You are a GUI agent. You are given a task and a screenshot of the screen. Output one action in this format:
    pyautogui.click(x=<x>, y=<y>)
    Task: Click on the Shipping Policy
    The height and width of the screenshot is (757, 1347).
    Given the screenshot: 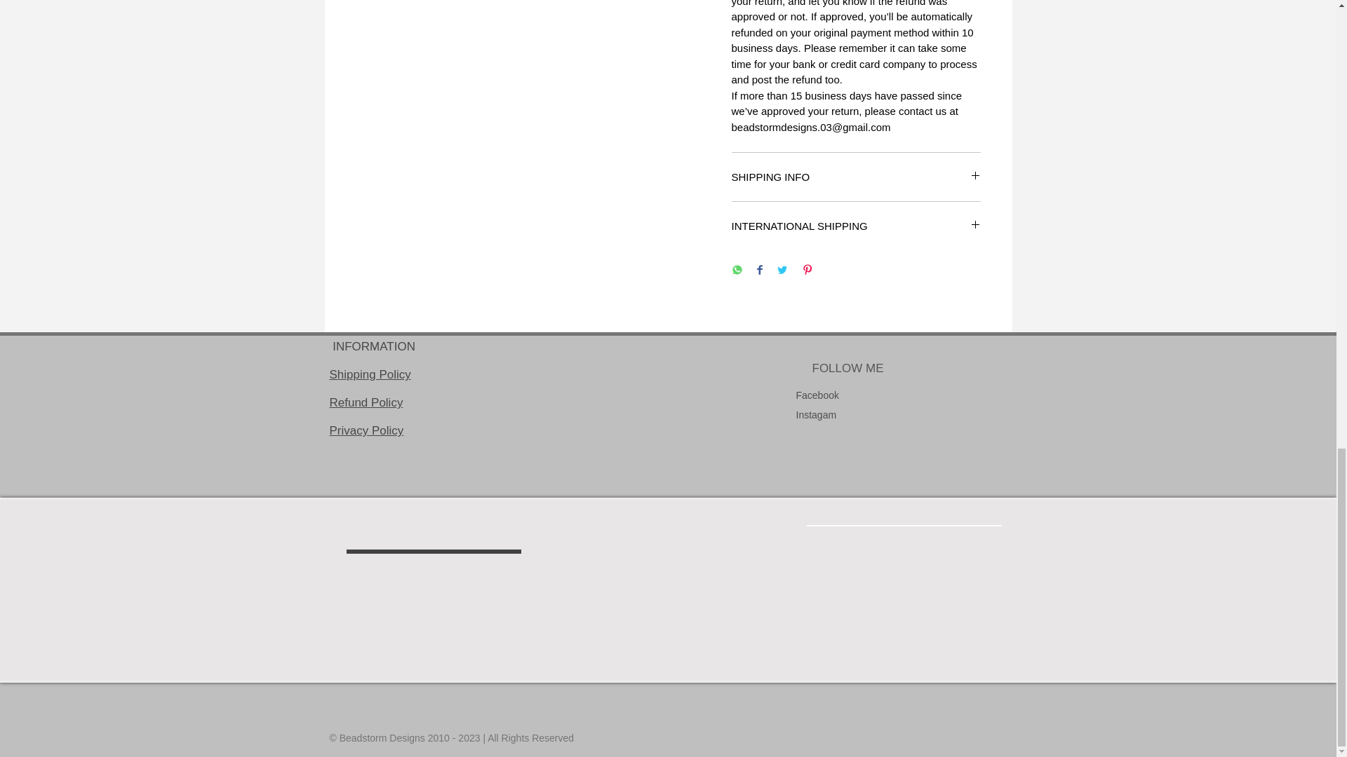 What is the action you would take?
    pyautogui.click(x=370, y=374)
    